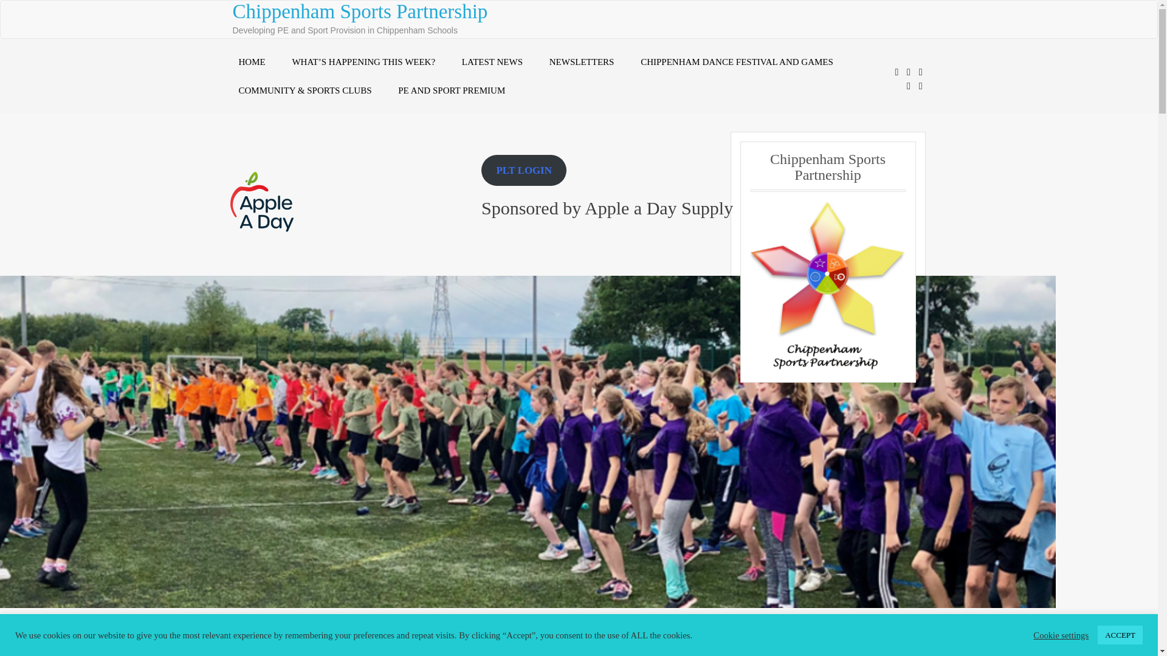 The image size is (1167, 656). Describe the element at coordinates (252, 62) in the screenshot. I see `HOME` at that location.